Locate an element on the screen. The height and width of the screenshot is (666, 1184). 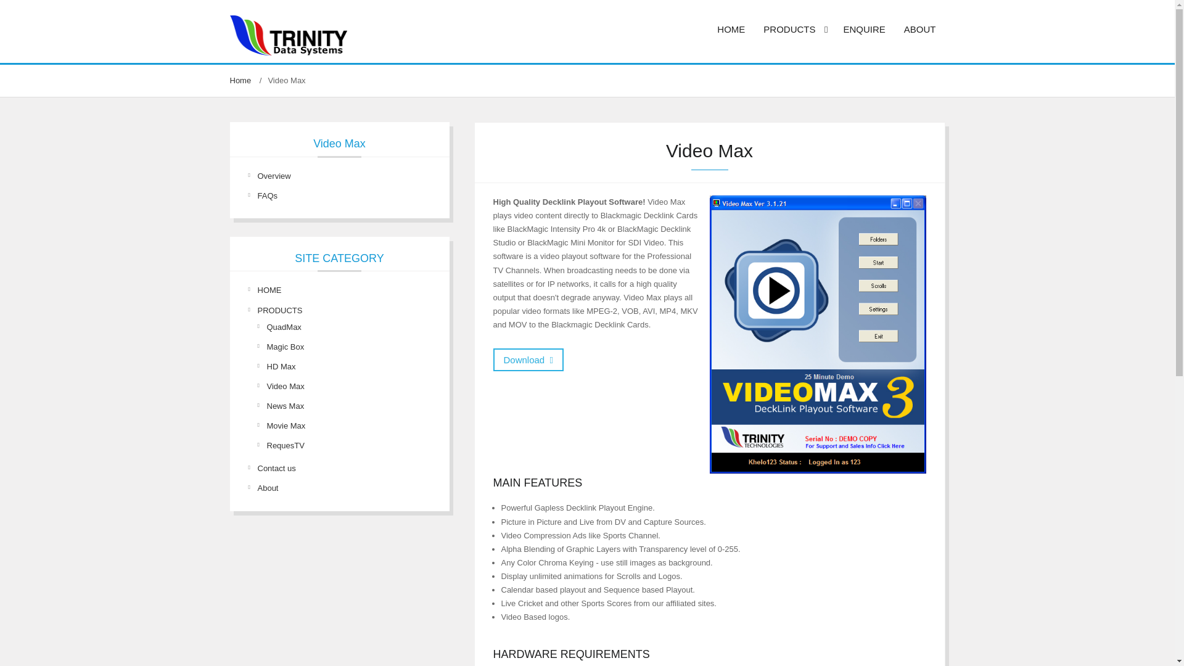
FAQs is located at coordinates (268, 195).